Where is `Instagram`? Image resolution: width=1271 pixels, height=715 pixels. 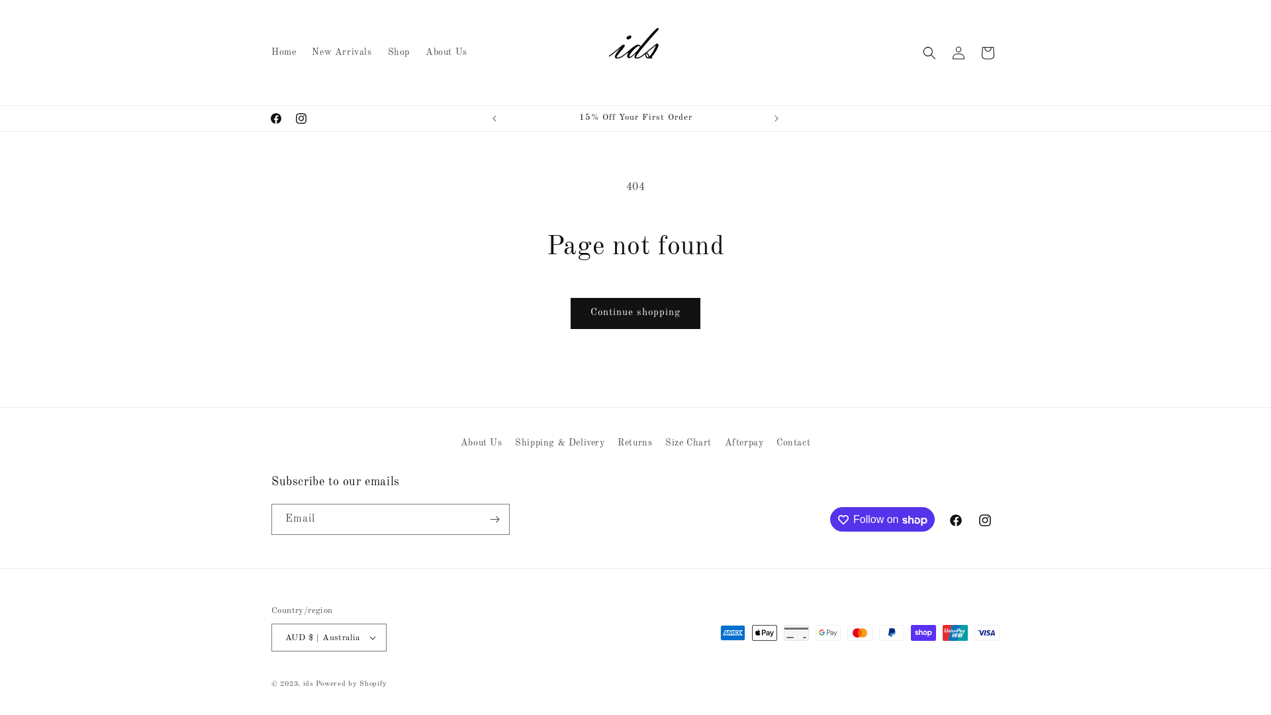 Instagram is located at coordinates (985, 520).